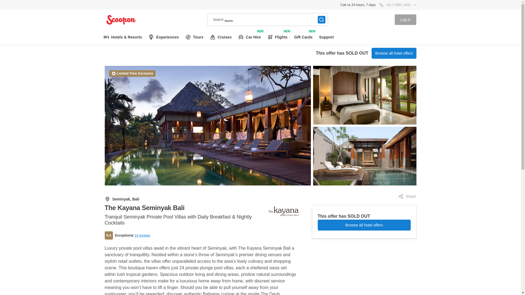 This screenshot has width=525, height=295. I want to click on Browse all hotel offers, so click(394, 173).